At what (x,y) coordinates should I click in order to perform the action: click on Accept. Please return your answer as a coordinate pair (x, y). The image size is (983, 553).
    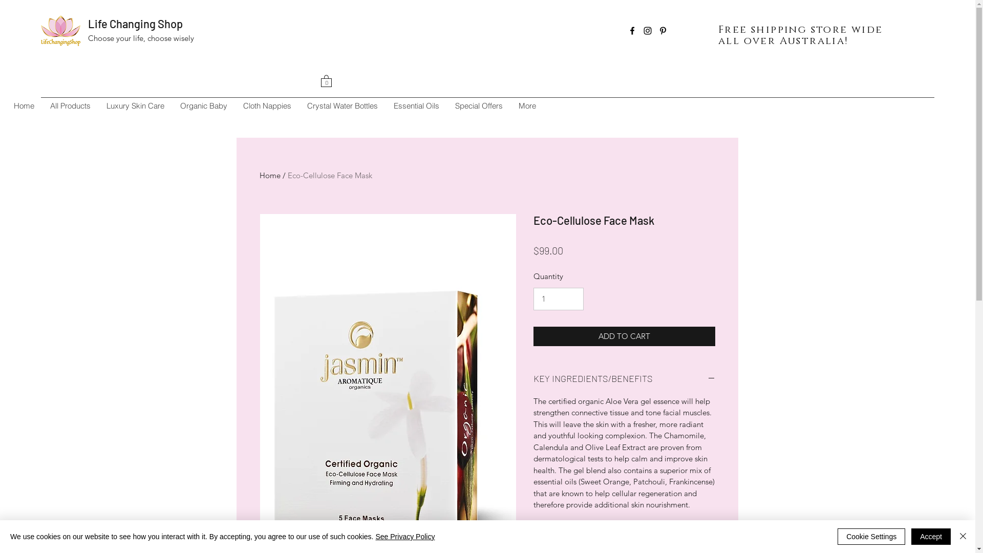
    Looking at the image, I should click on (931, 537).